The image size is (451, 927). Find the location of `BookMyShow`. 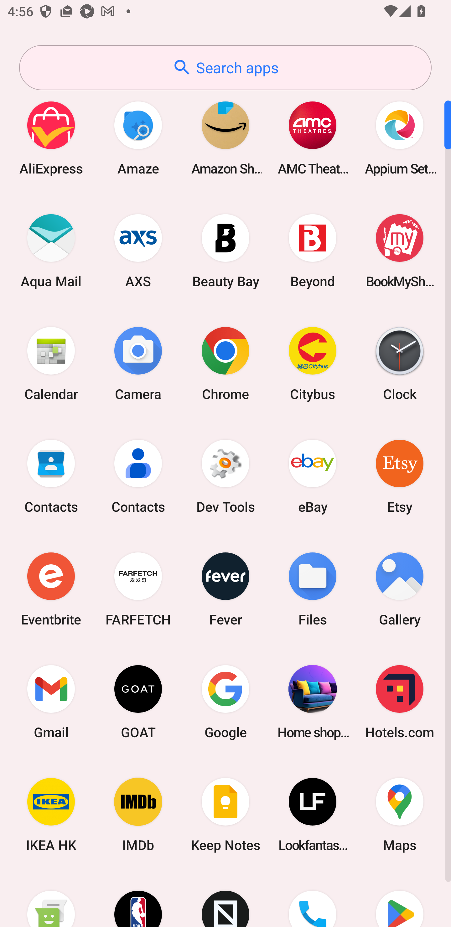

BookMyShow is located at coordinates (400, 251).